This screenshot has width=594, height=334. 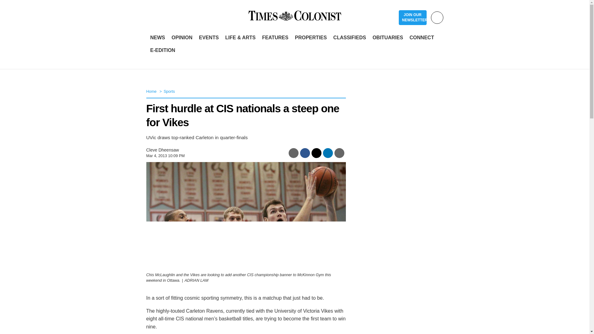 I want to click on JOIN OUR NEWSLETTER, so click(x=412, y=18).